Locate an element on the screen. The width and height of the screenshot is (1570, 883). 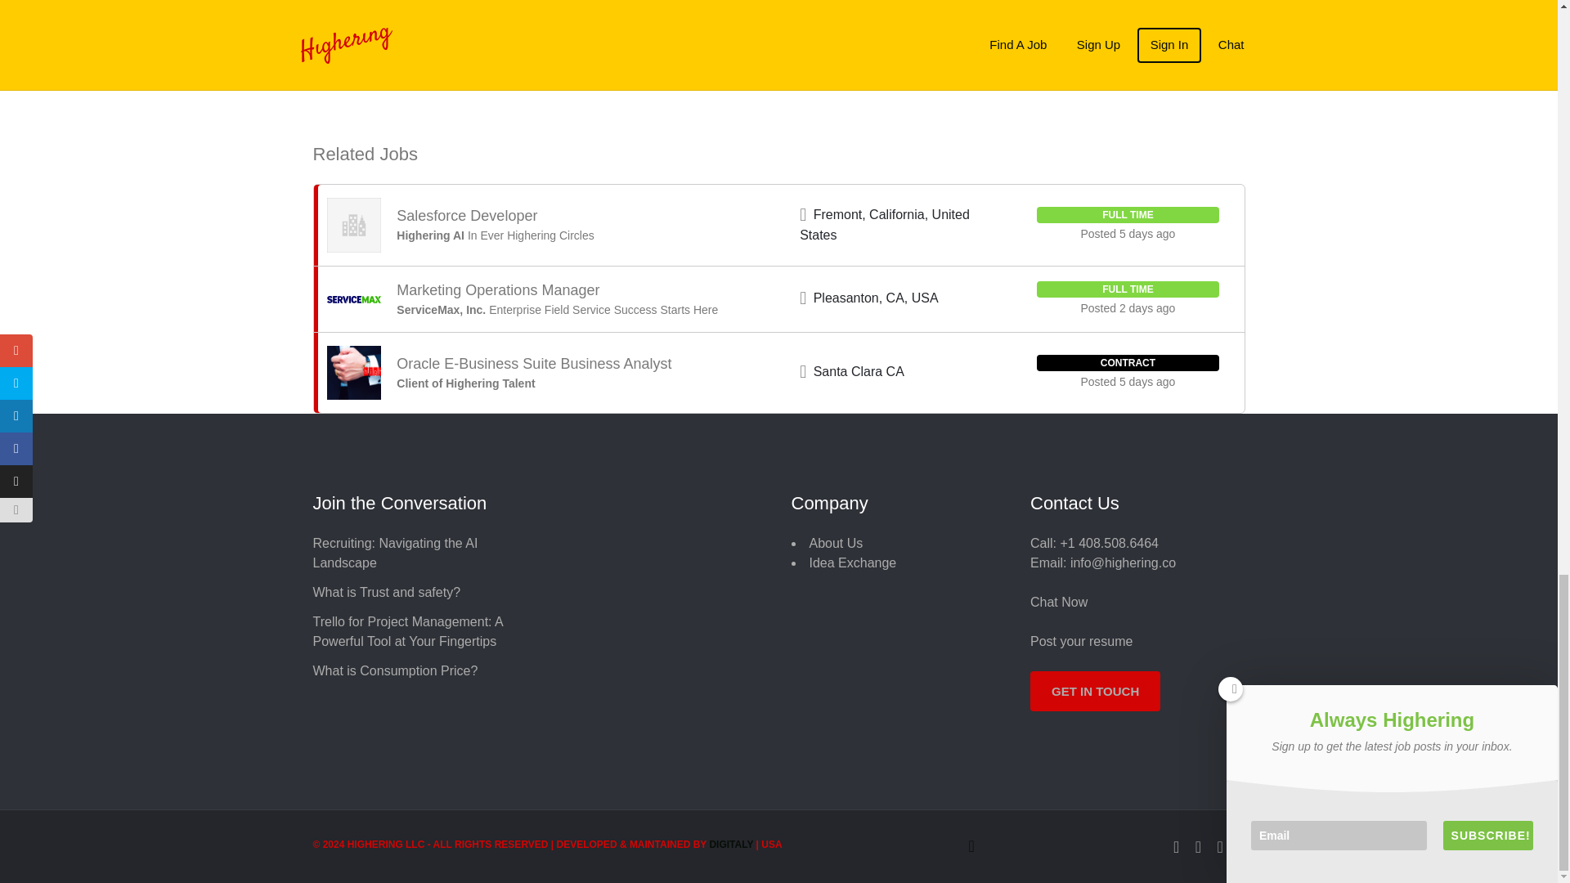
What is Consumption Price? is located at coordinates (394, 670).